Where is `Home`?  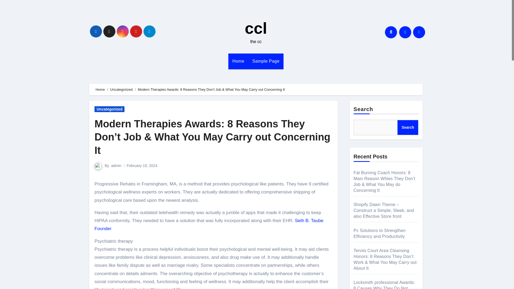 Home is located at coordinates (238, 61).